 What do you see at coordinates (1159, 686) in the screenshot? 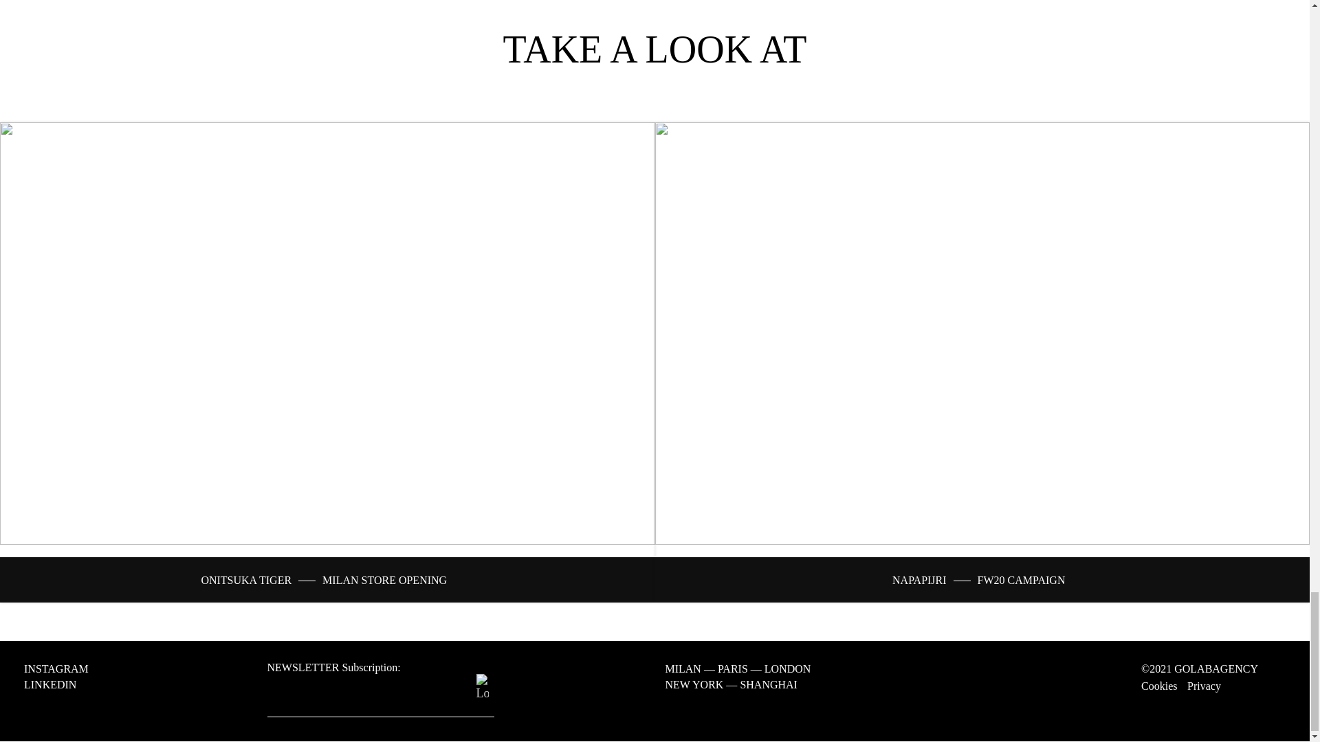
I see `cookie policy` at bounding box center [1159, 686].